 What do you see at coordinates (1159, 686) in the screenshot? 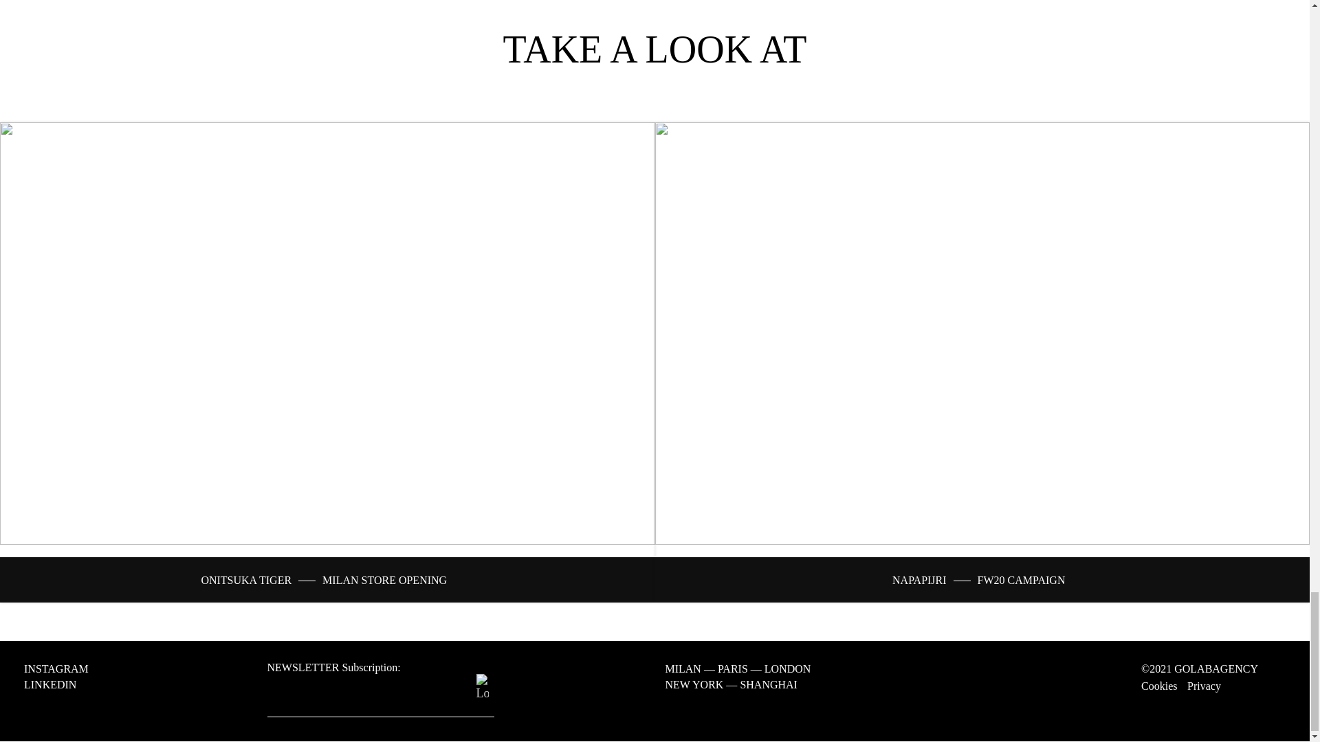
I see `cookie policy` at bounding box center [1159, 686].